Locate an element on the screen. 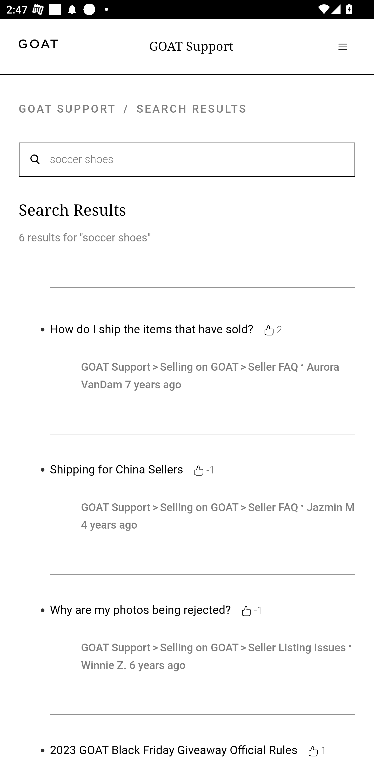 This screenshot has width=374, height=770. Seller Listing Issues is located at coordinates (297, 648).